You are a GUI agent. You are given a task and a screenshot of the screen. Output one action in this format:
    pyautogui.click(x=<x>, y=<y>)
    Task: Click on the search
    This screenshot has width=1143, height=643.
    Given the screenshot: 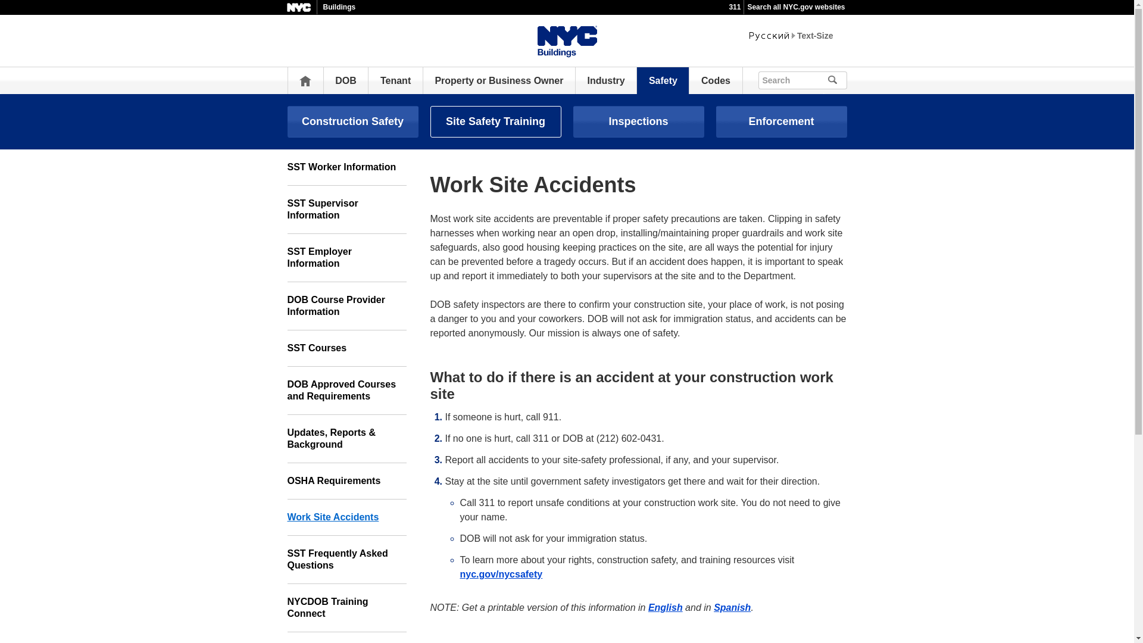 What is the action you would take?
    pyautogui.click(x=849, y=79)
    